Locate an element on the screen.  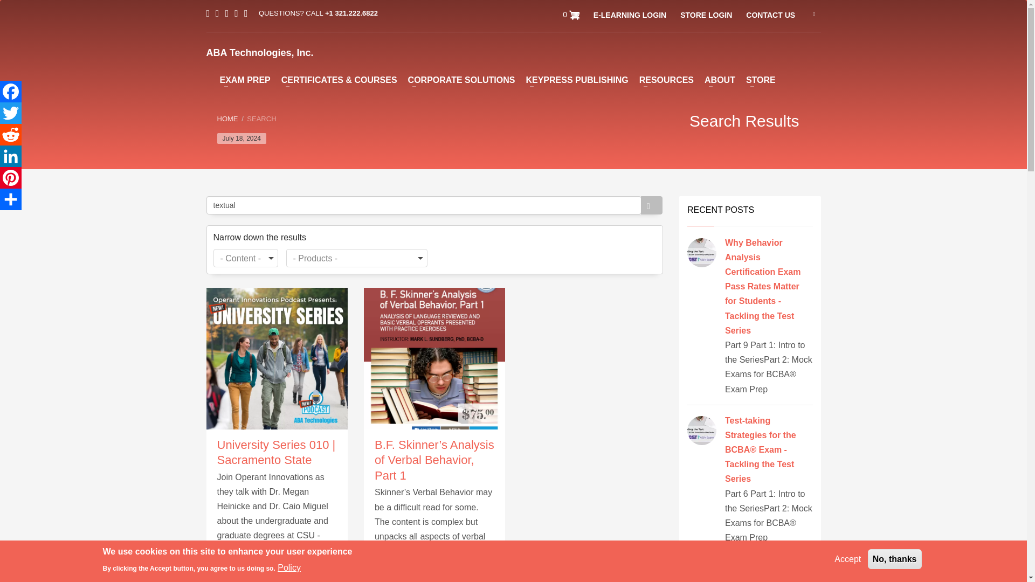
CONTACT US is located at coordinates (770, 15).